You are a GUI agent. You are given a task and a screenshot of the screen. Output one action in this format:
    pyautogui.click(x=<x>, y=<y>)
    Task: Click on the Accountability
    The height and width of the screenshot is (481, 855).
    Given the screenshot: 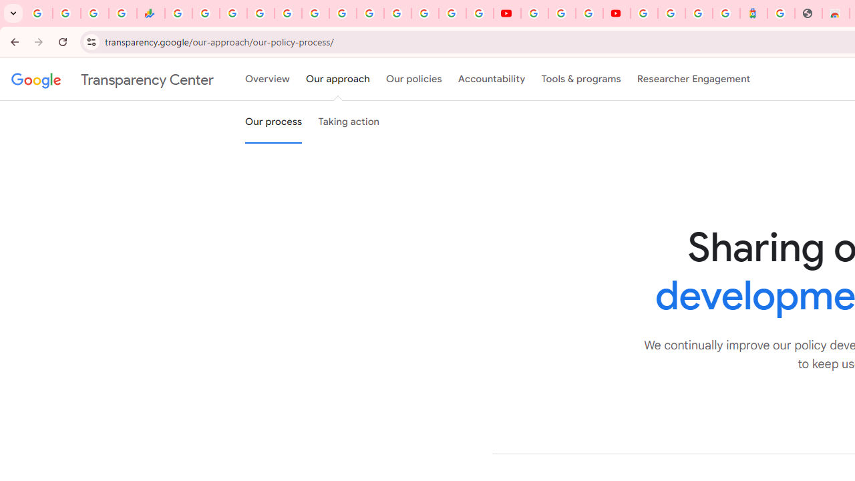 What is the action you would take?
    pyautogui.click(x=492, y=79)
    